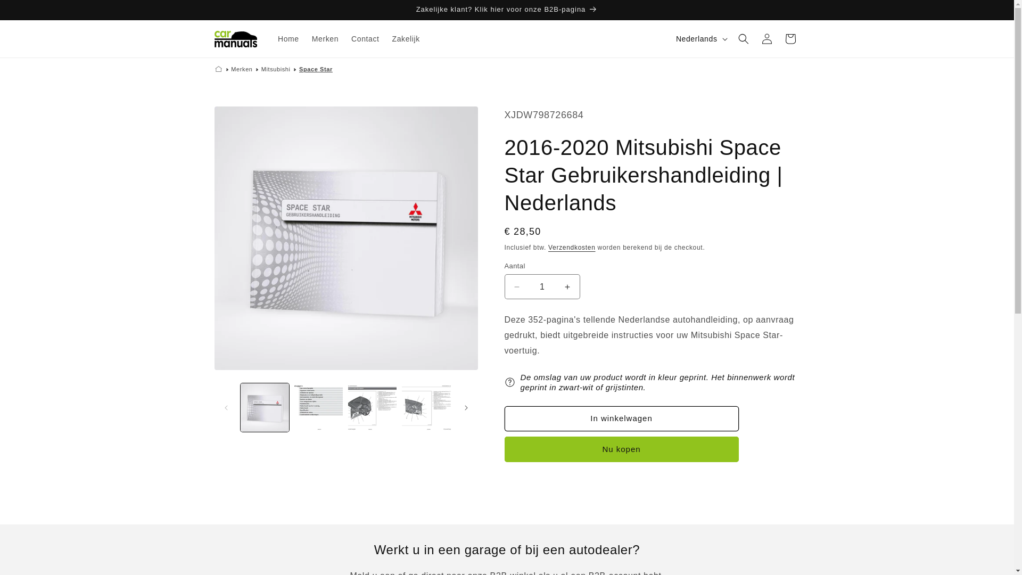 The height and width of the screenshot is (575, 1022). I want to click on Merken, so click(325, 39).